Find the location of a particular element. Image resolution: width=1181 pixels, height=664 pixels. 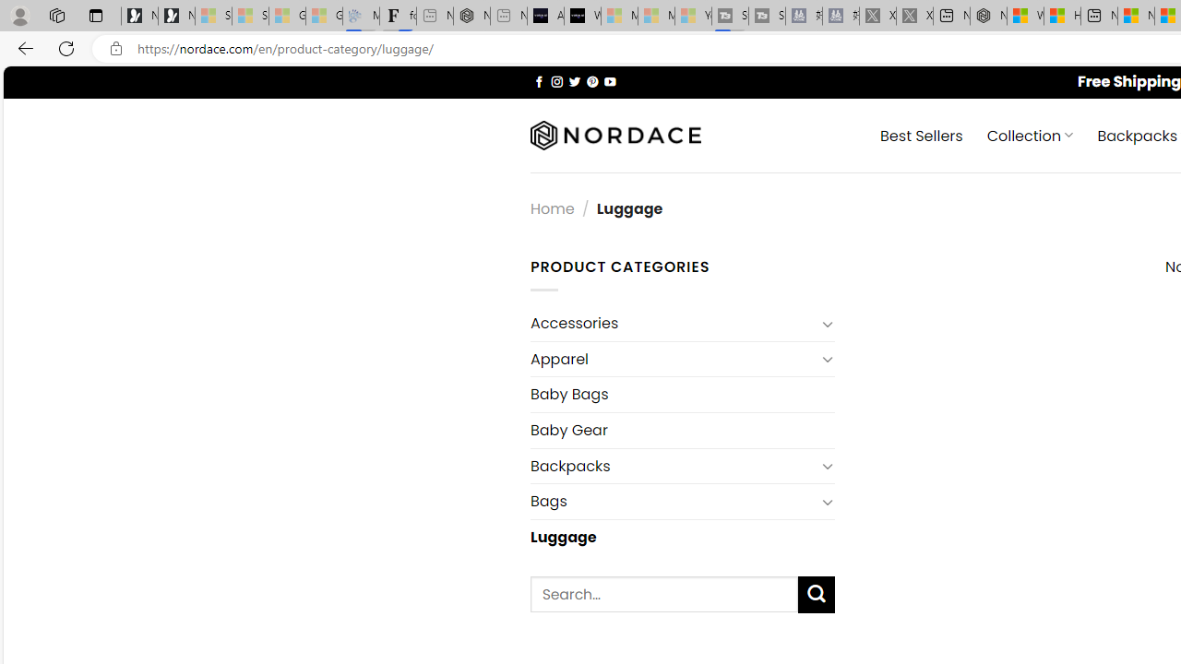

Baby Gear is located at coordinates (682, 430).